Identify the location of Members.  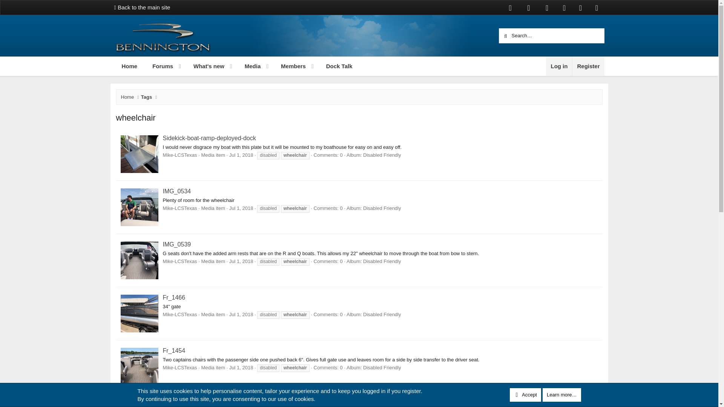
(290, 66).